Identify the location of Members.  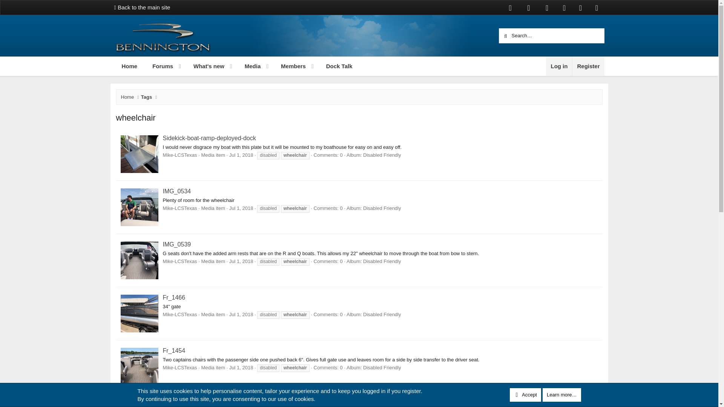
(290, 66).